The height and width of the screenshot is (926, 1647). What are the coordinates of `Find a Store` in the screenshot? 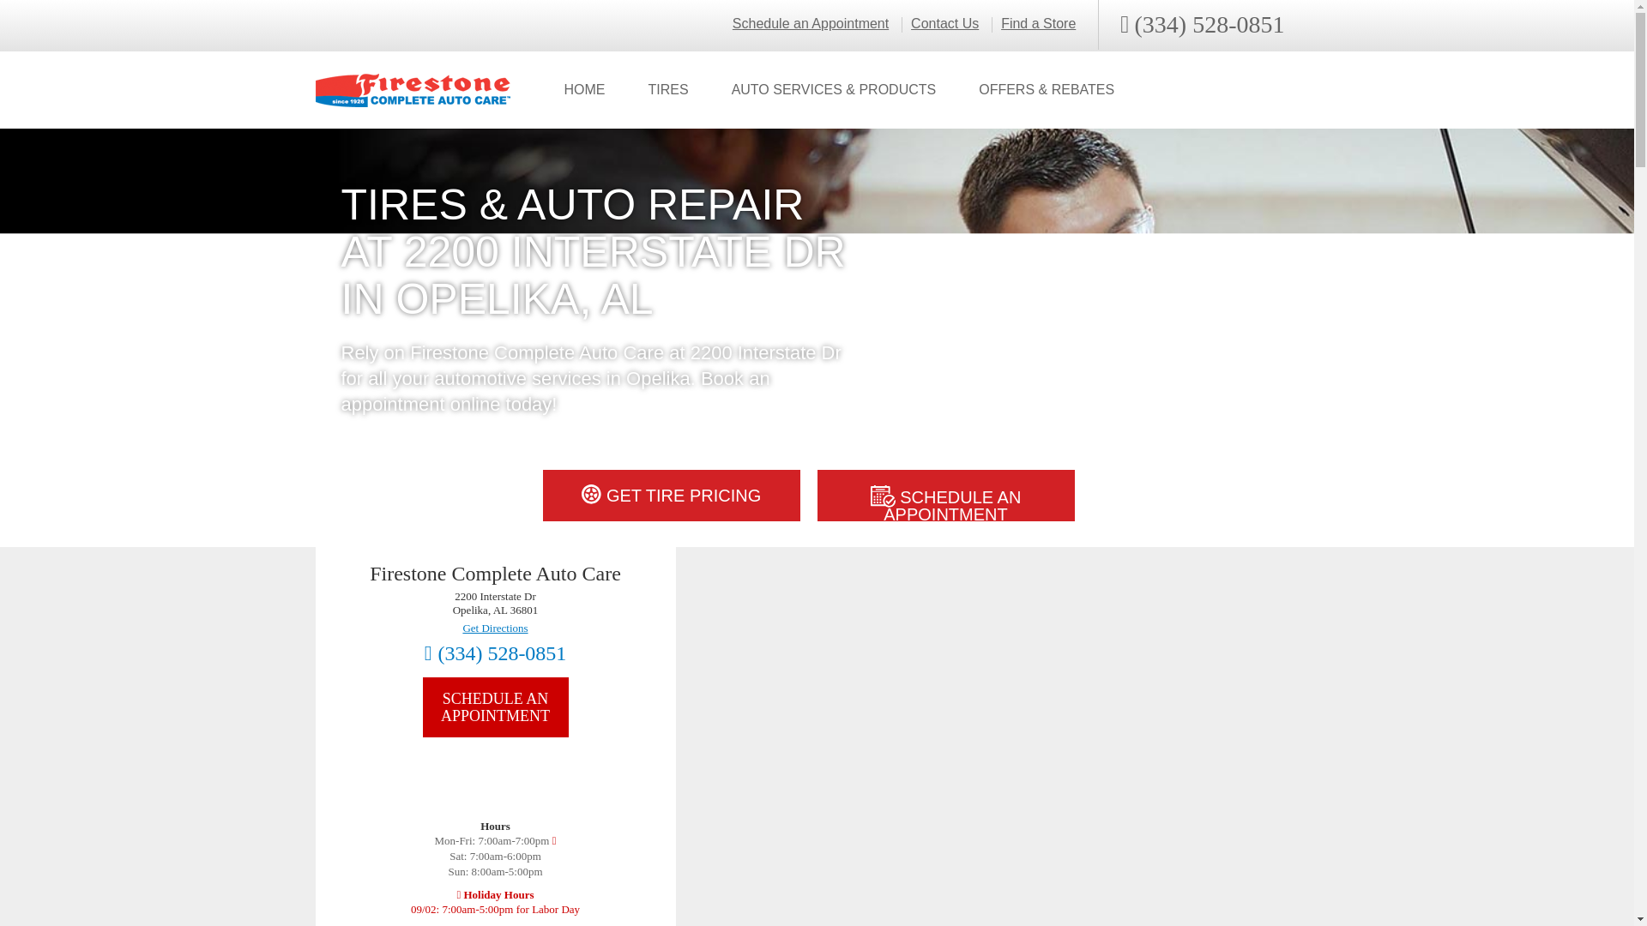 It's located at (1039, 24).